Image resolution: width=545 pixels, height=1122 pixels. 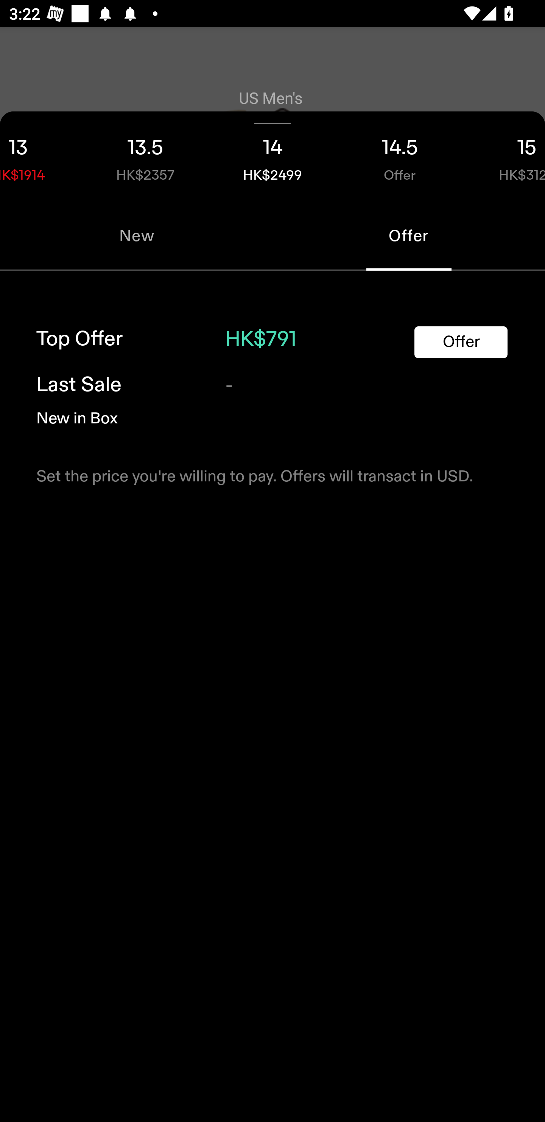 What do you see at coordinates (145, 156) in the screenshot?
I see `13.5 HK$2357` at bounding box center [145, 156].